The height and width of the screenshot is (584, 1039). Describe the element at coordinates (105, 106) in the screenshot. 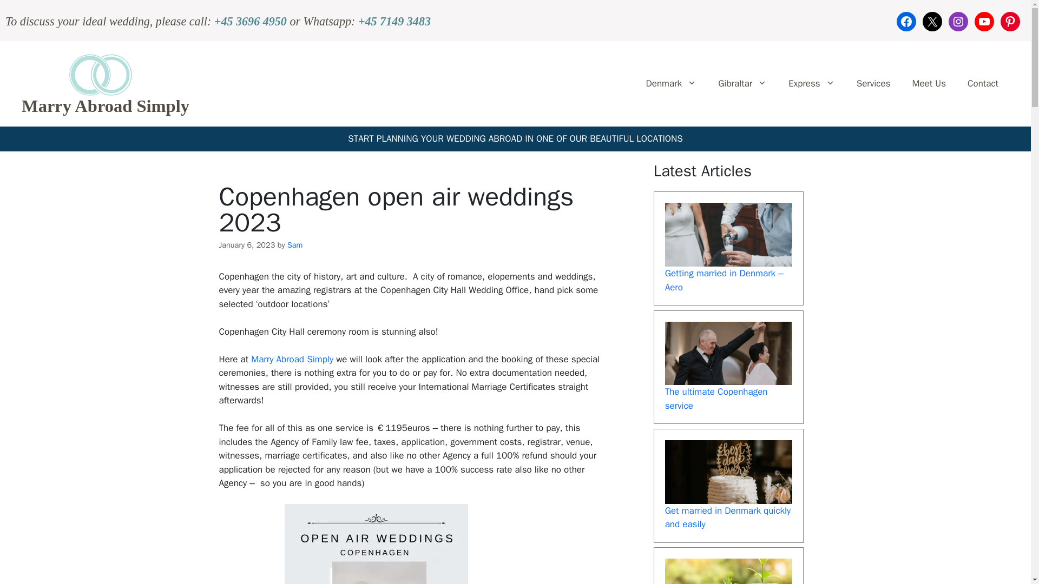

I see `Marry Abroad Simply` at that location.